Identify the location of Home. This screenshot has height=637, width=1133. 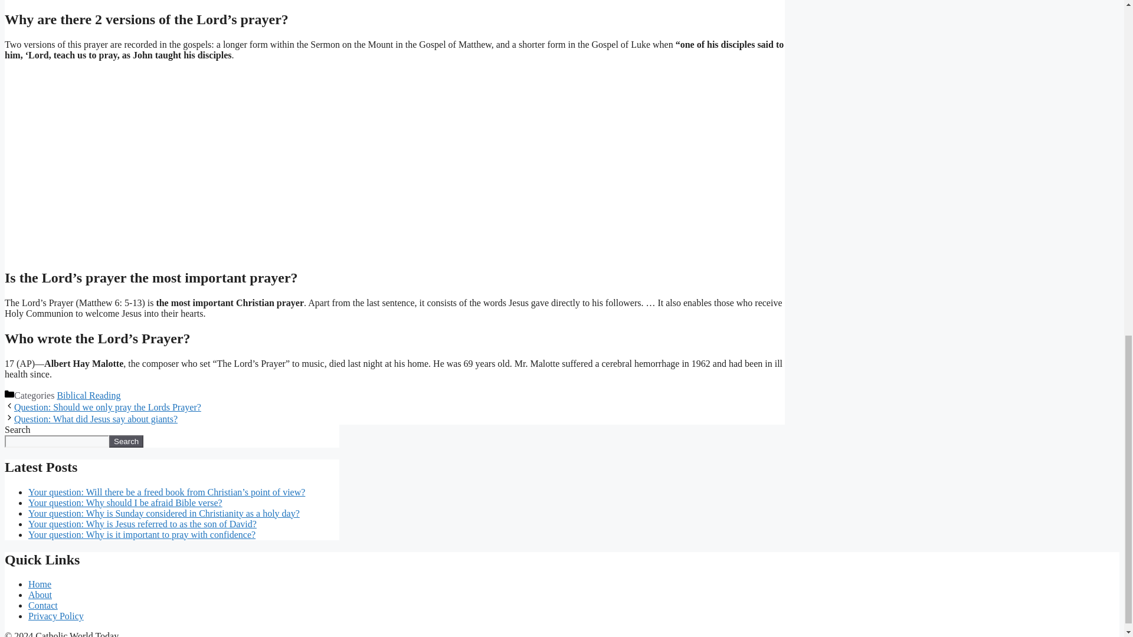
(40, 584).